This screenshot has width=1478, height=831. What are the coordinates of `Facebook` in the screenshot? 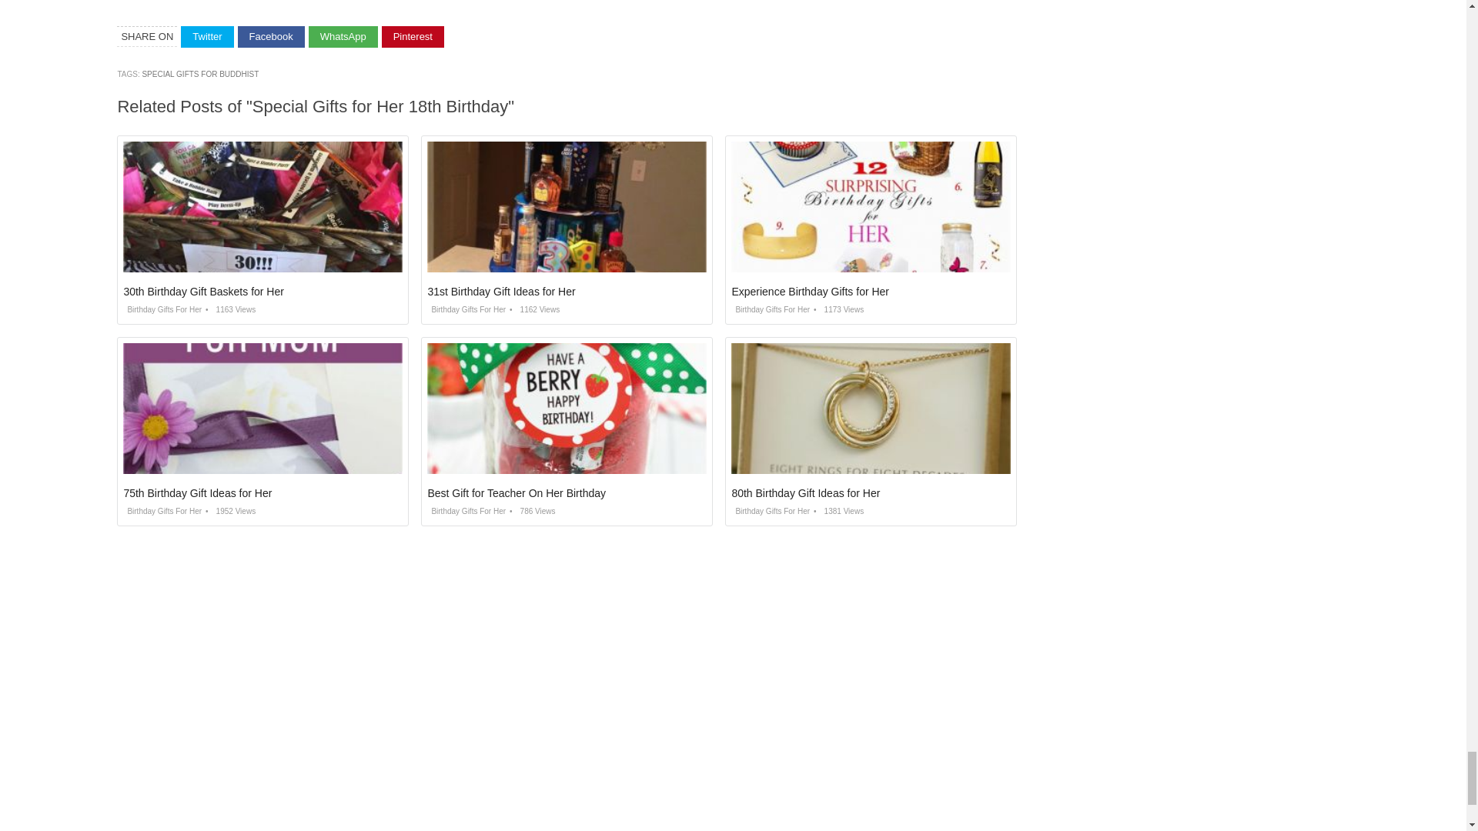 It's located at (271, 37).